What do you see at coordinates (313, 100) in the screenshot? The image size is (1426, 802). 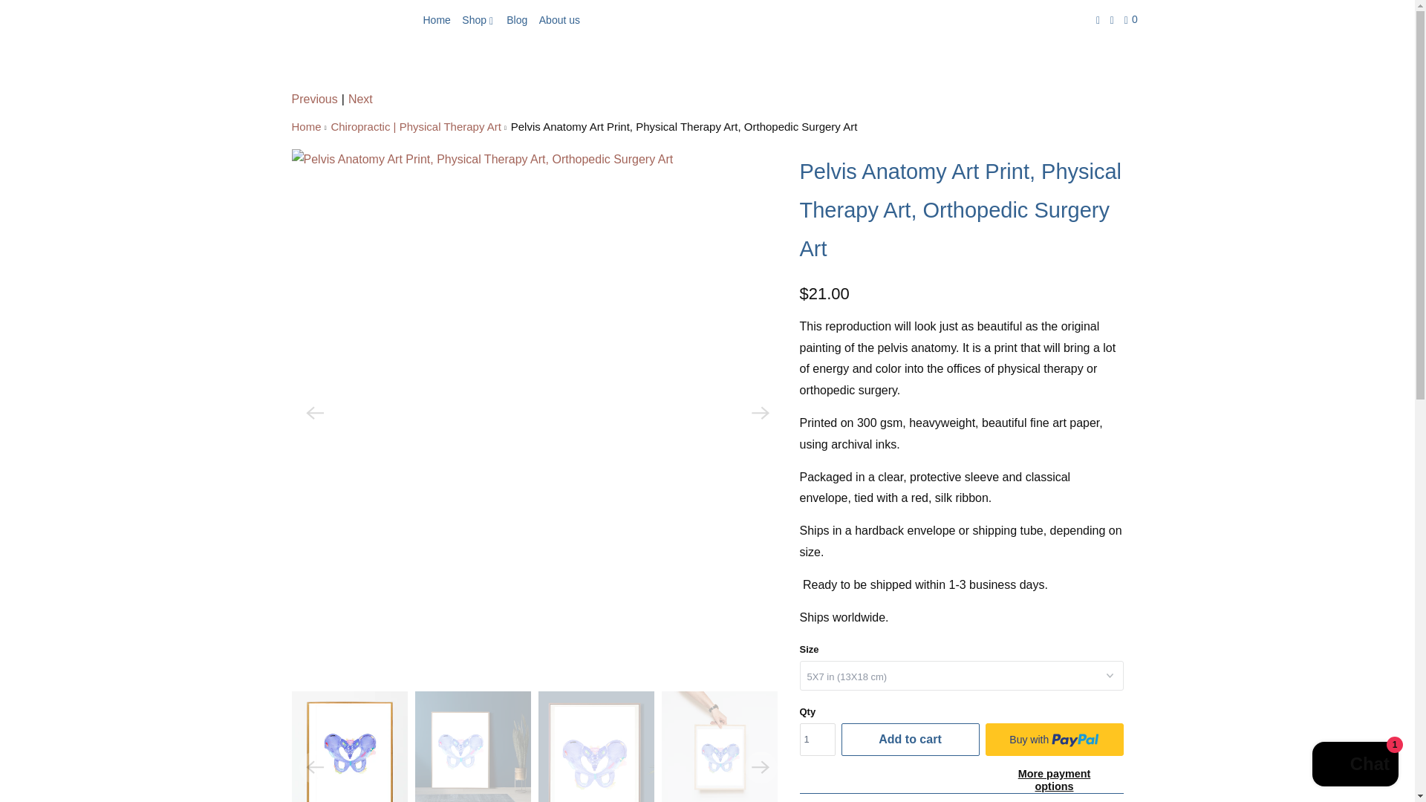 I see `Previous` at bounding box center [313, 100].